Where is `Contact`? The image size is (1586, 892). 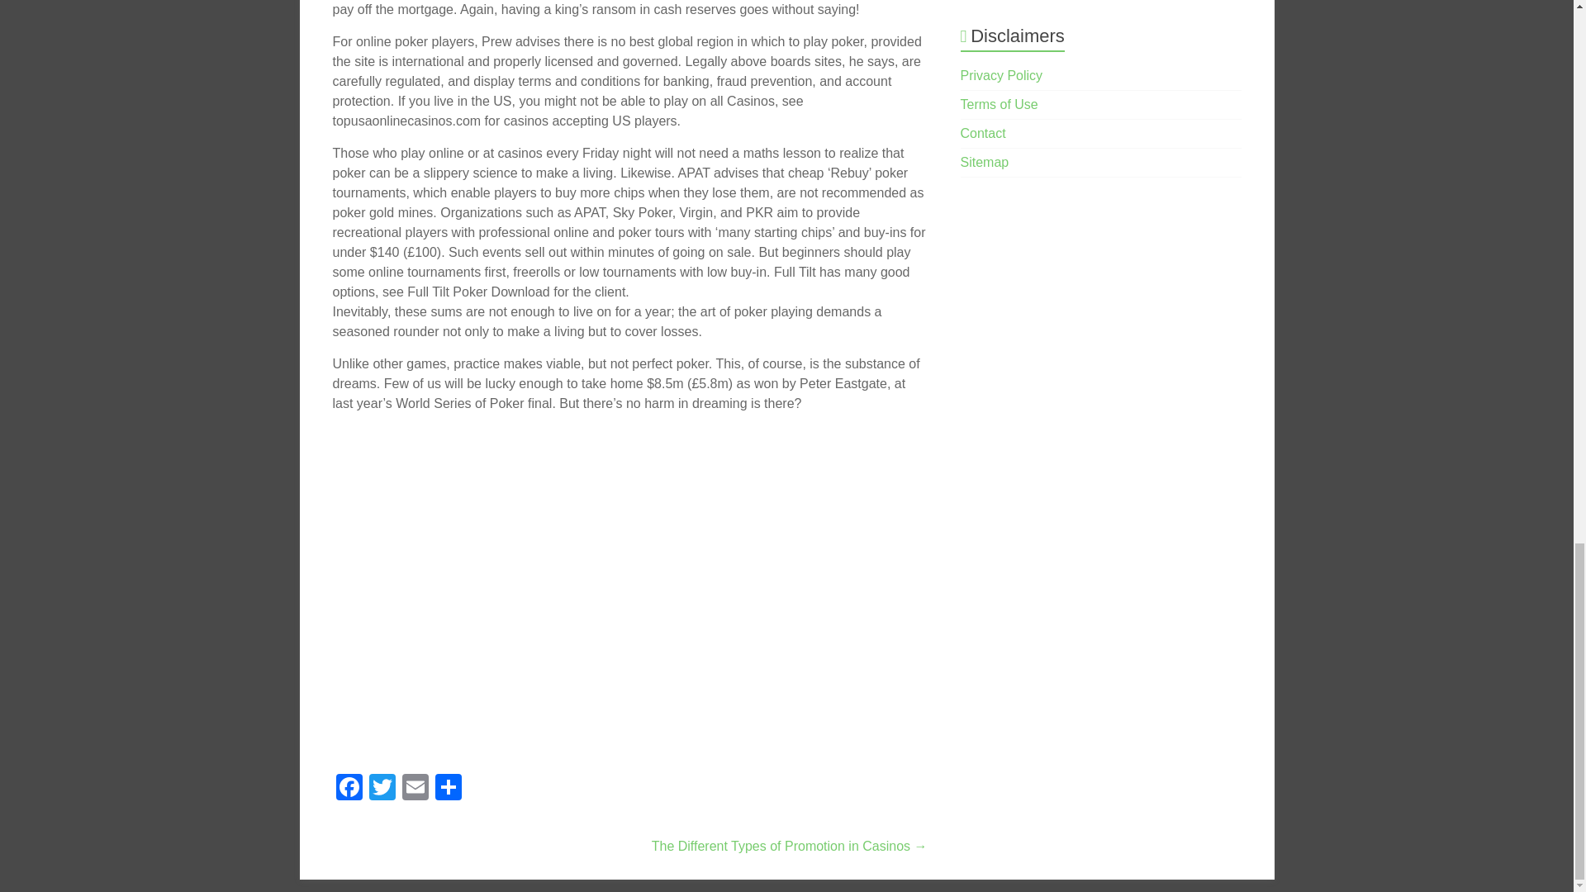
Contact is located at coordinates (983, 133).